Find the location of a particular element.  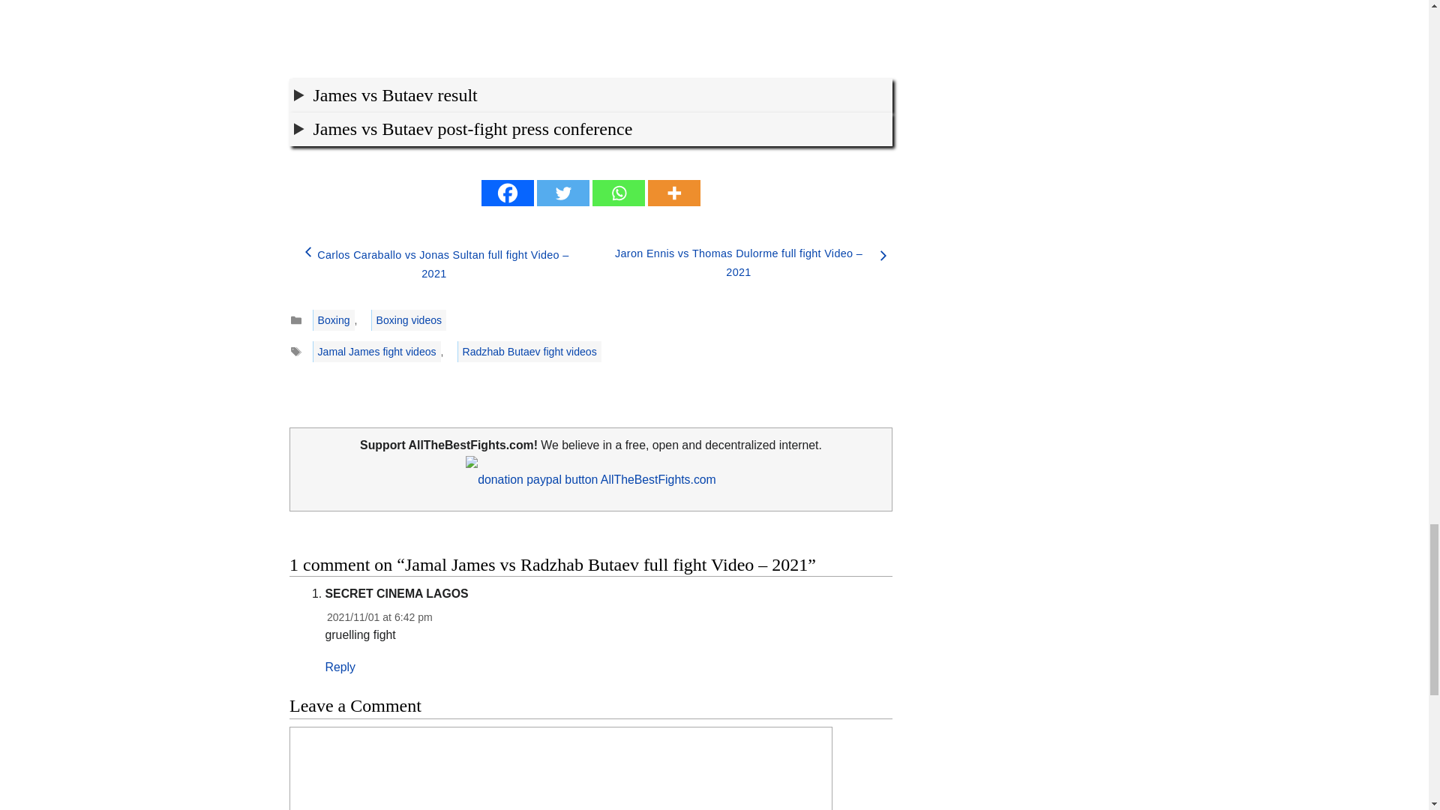

Boxing is located at coordinates (333, 319).